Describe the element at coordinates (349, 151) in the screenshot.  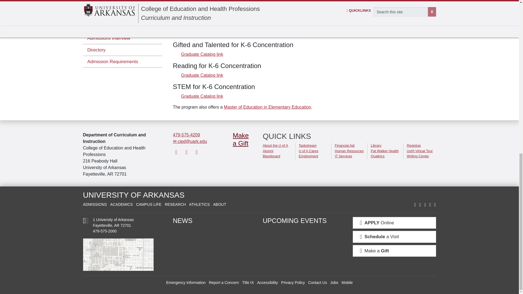
I see `Human Resources` at that location.